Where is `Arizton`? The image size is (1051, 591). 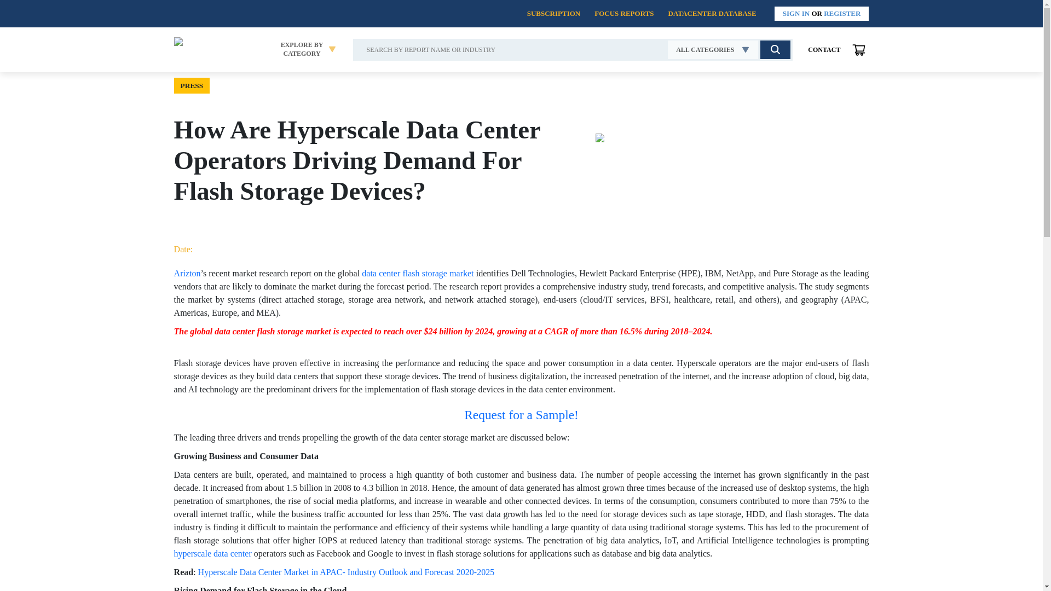
Arizton is located at coordinates (187, 273).